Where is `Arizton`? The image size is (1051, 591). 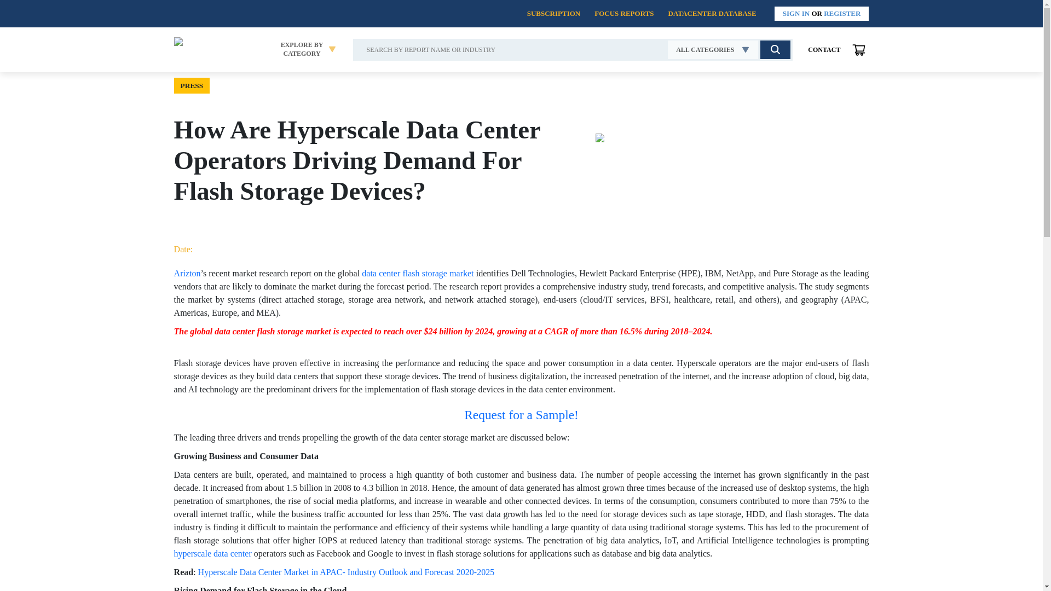
Arizton is located at coordinates (187, 273).